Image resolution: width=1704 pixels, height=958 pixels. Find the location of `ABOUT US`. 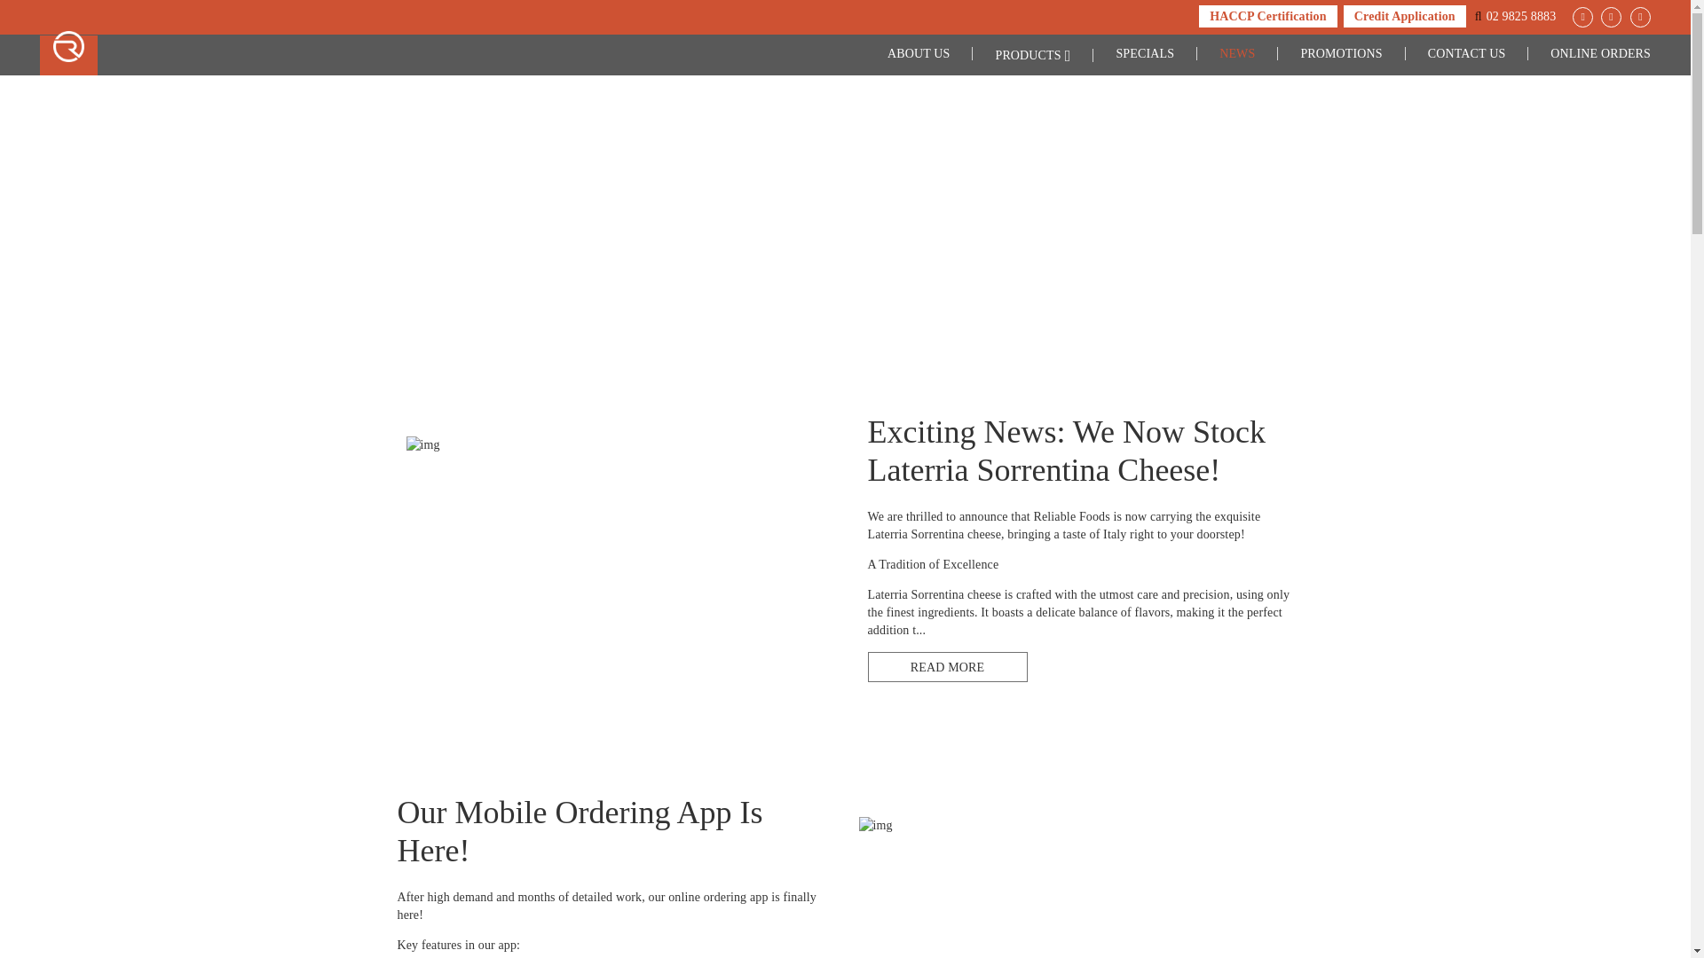

ABOUT US is located at coordinates (919, 53).